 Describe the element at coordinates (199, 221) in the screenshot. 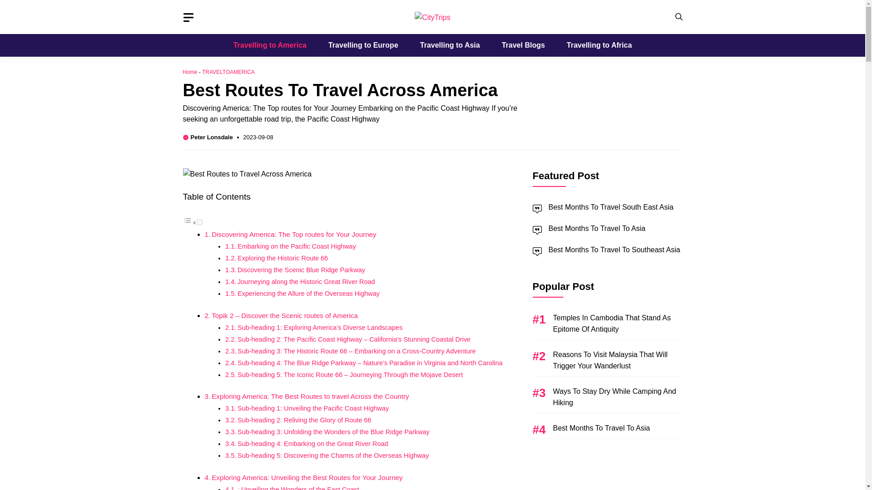

I see `on` at that location.